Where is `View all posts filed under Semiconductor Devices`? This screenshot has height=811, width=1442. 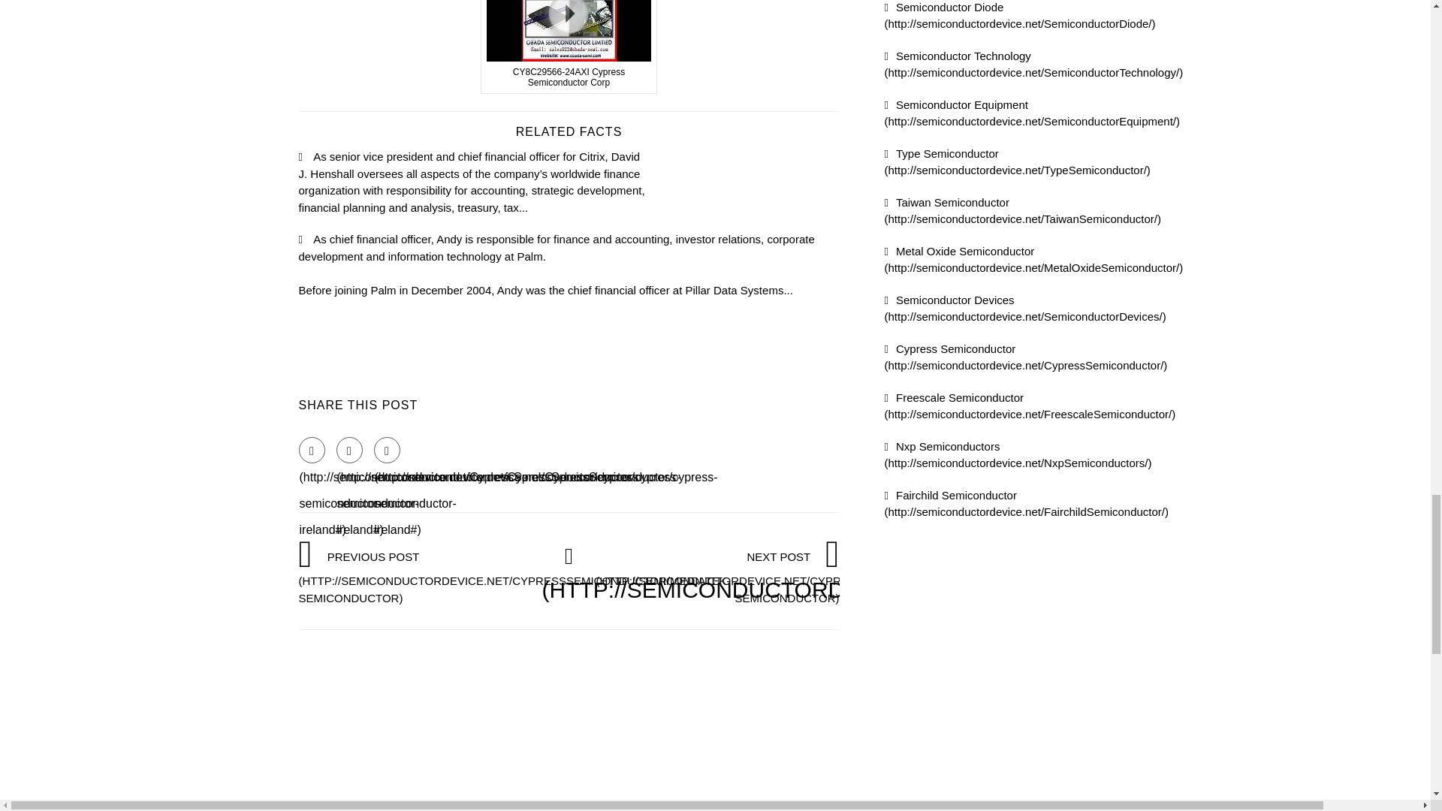 View all posts filed under Semiconductor Devices is located at coordinates (1026, 307).